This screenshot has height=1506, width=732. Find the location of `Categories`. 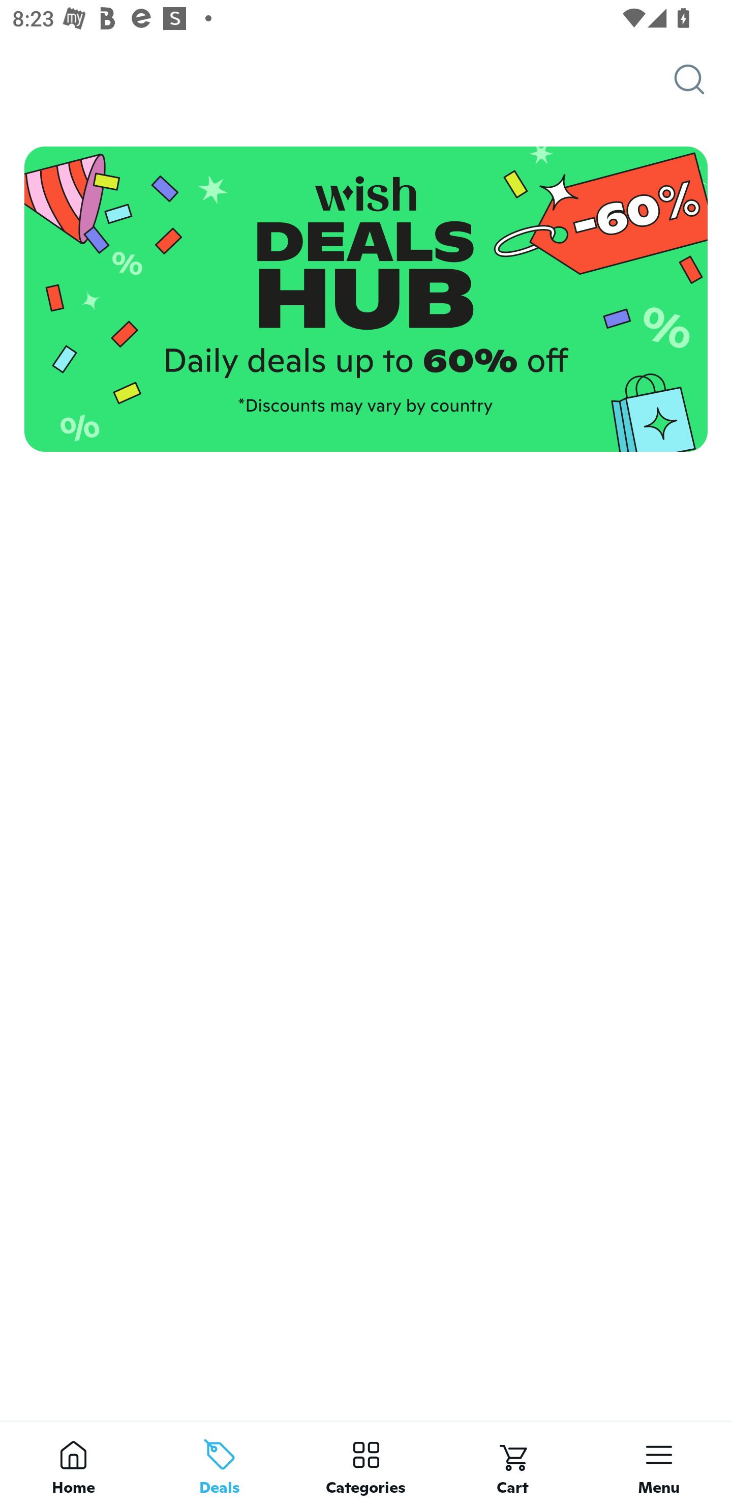

Categories is located at coordinates (366, 1463).